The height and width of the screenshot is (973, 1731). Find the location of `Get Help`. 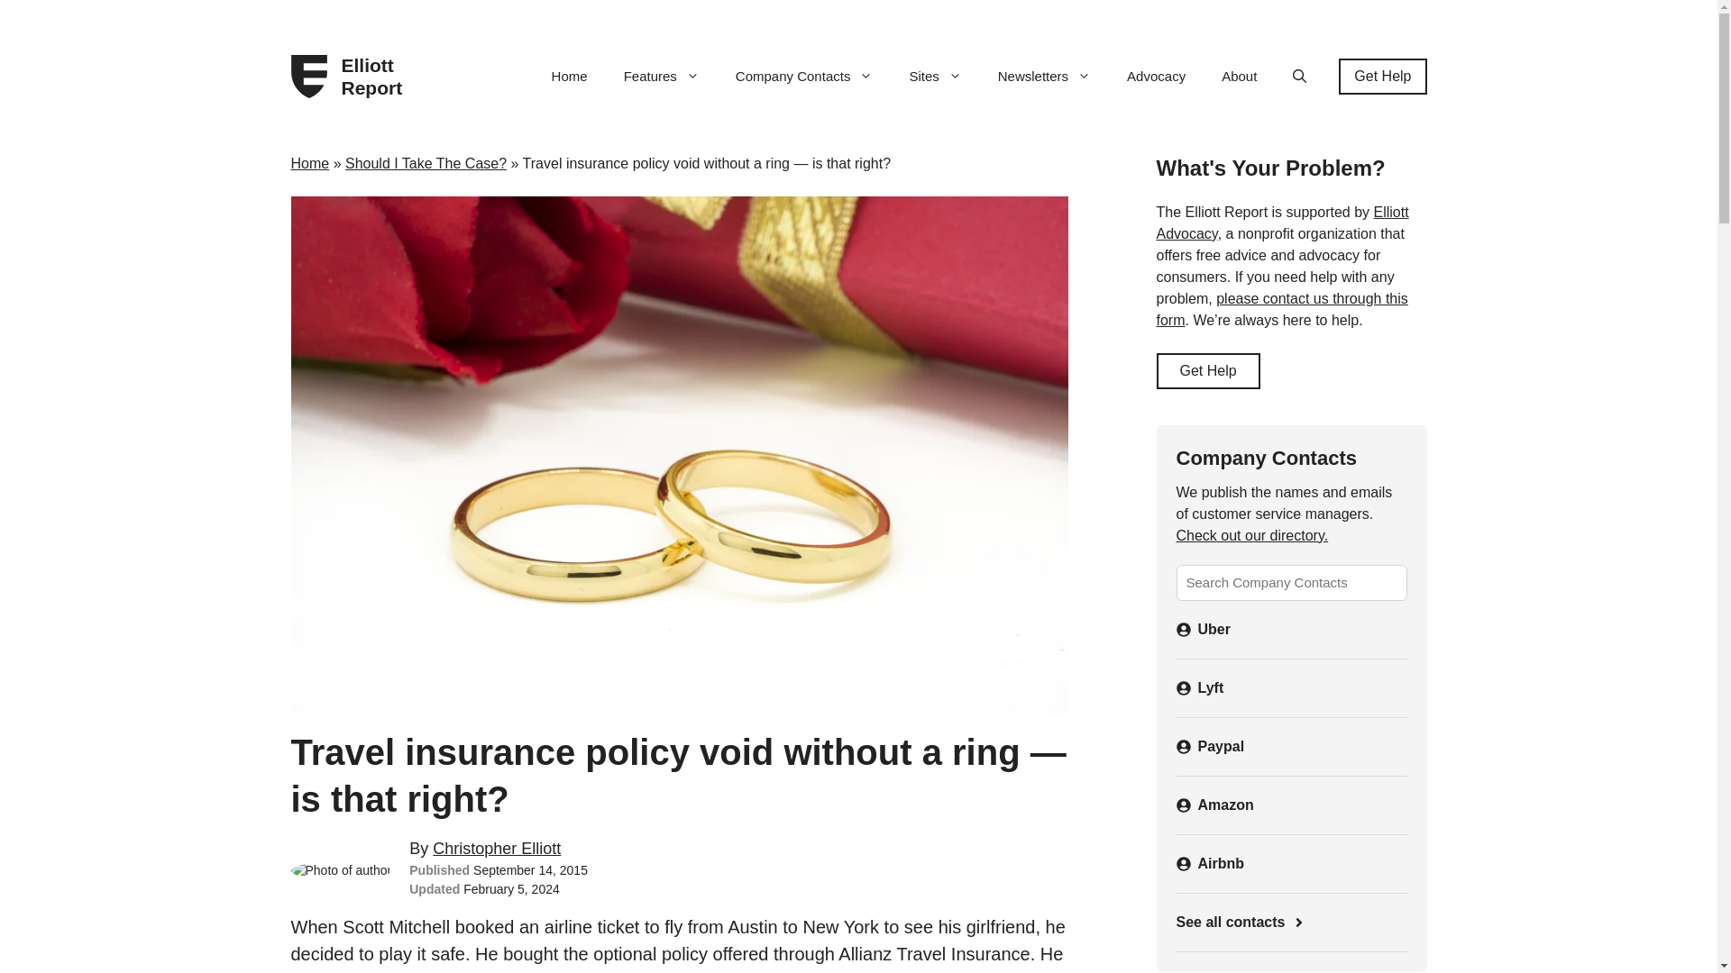

Get Help is located at coordinates (1382, 76).